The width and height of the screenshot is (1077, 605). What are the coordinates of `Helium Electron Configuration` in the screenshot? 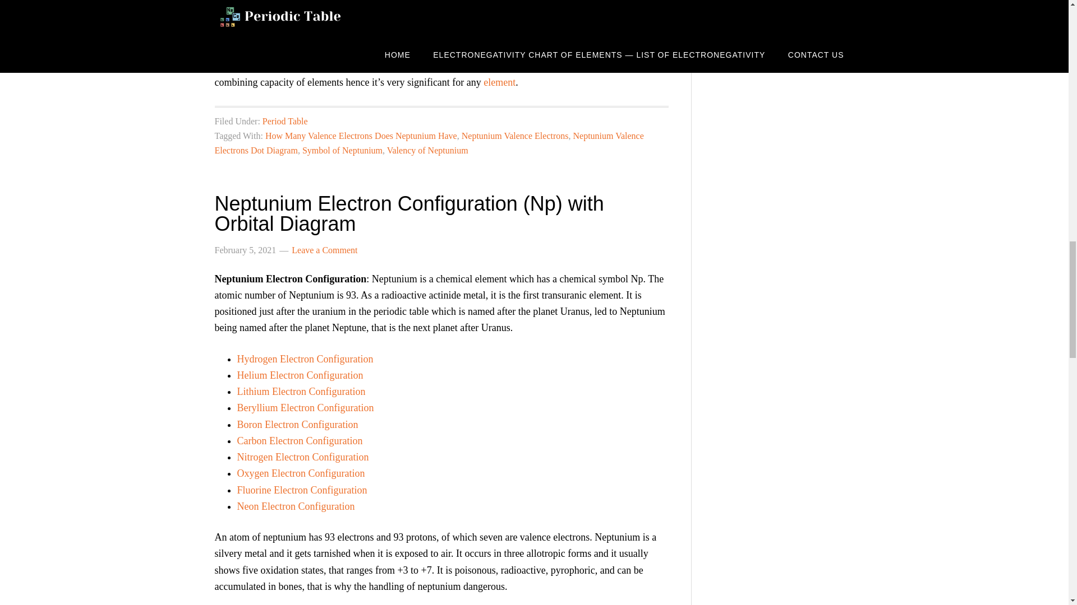 It's located at (300, 375).